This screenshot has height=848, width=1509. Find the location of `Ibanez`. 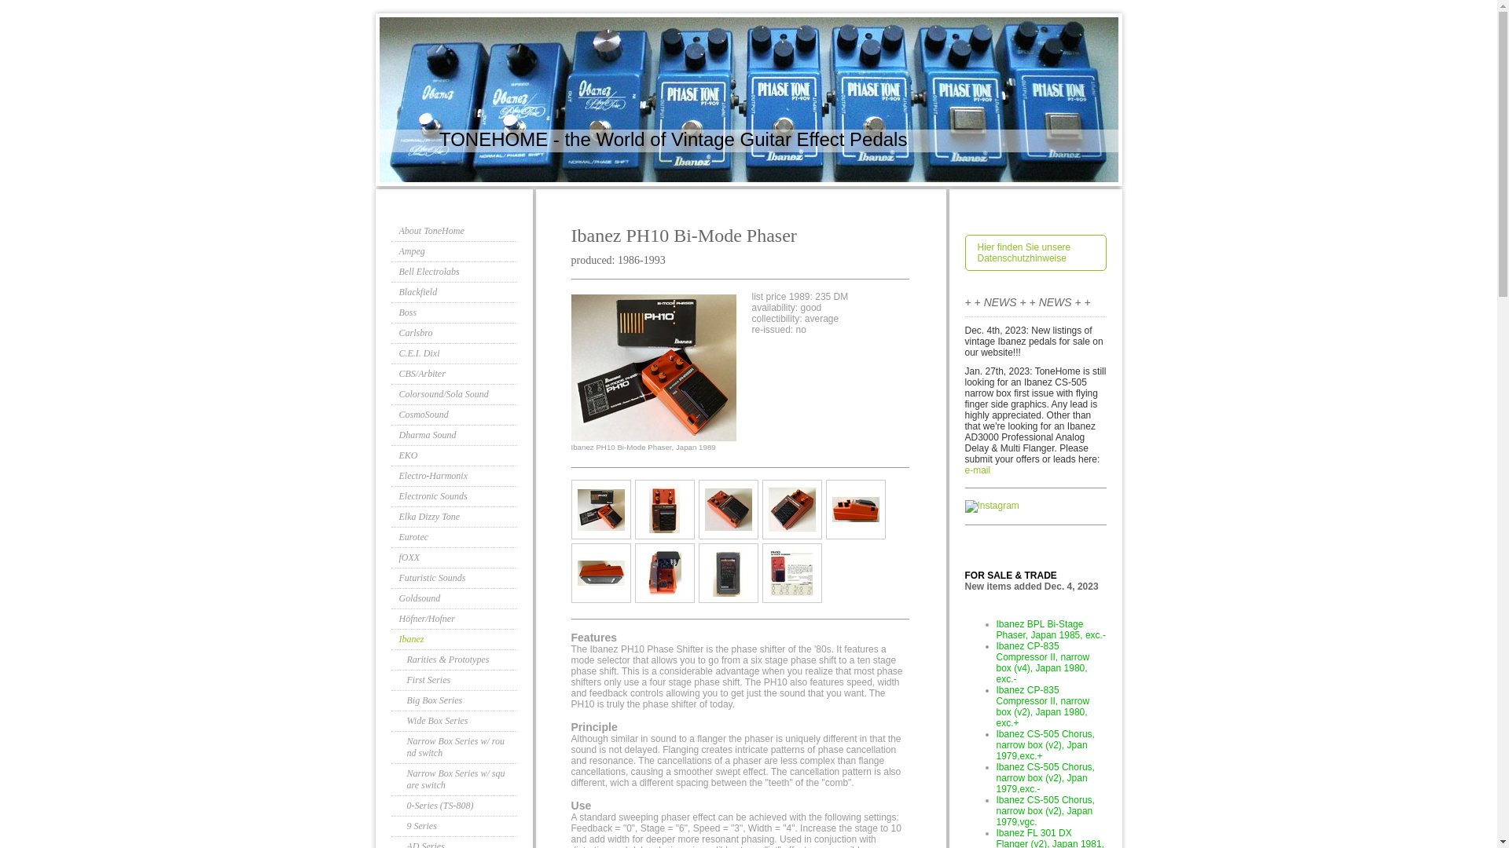

Ibanez is located at coordinates (454, 640).